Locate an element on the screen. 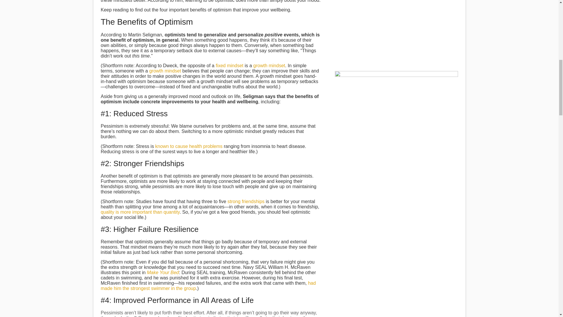 The width and height of the screenshot is (563, 317). growth mindset is located at coordinates (165, 71).